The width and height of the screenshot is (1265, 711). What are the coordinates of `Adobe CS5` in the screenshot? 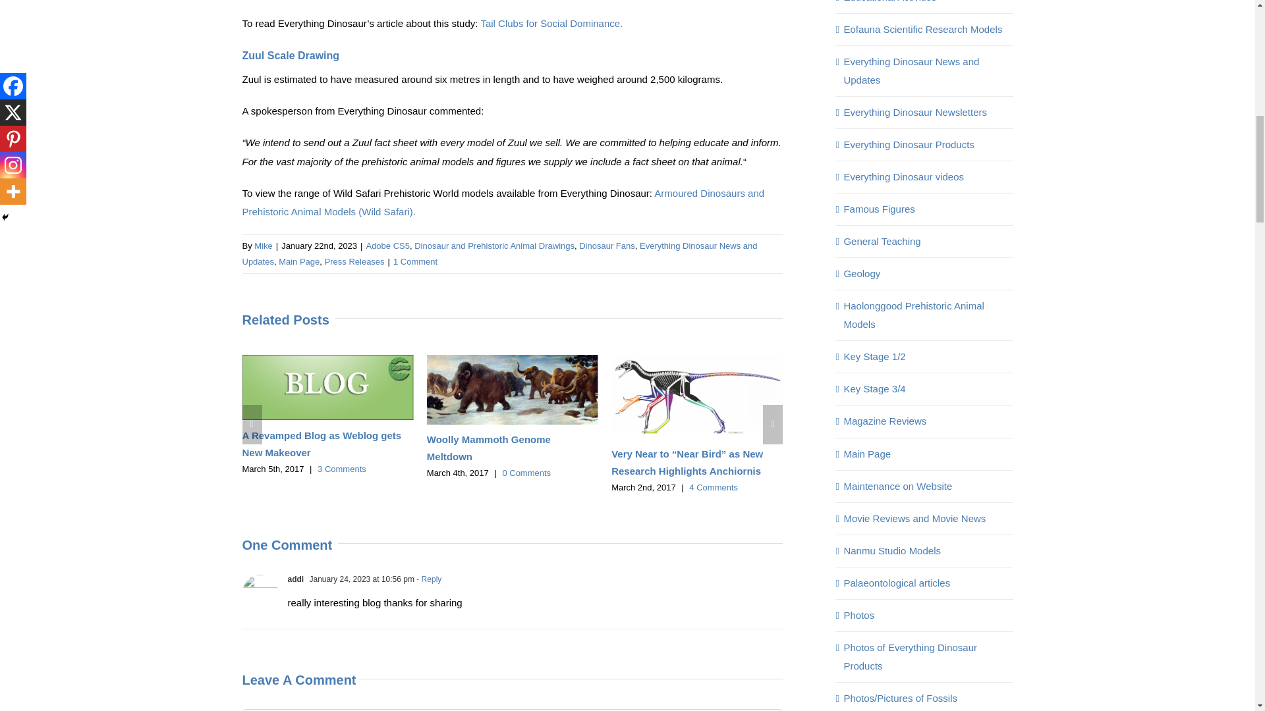 It's located at (387, 246).